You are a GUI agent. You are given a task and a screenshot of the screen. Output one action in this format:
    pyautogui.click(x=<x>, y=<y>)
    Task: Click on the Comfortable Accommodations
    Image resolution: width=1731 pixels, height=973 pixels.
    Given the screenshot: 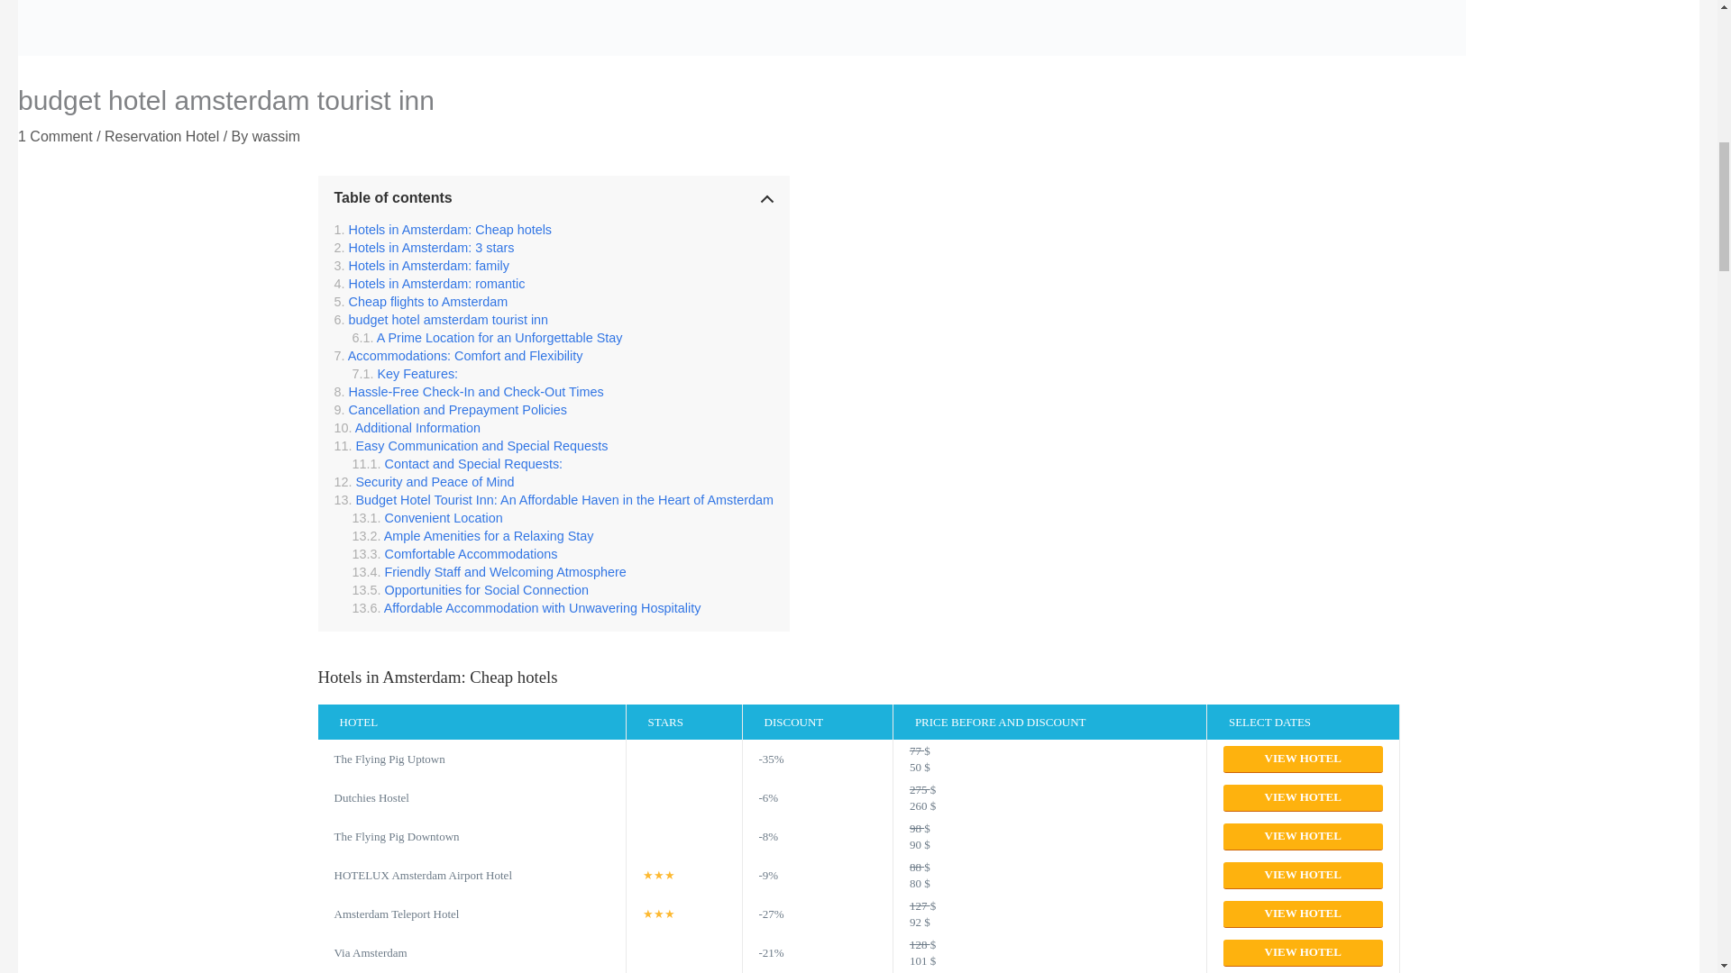 What is the action you would take?
    pyautogui.click(x=454, y=553)
    